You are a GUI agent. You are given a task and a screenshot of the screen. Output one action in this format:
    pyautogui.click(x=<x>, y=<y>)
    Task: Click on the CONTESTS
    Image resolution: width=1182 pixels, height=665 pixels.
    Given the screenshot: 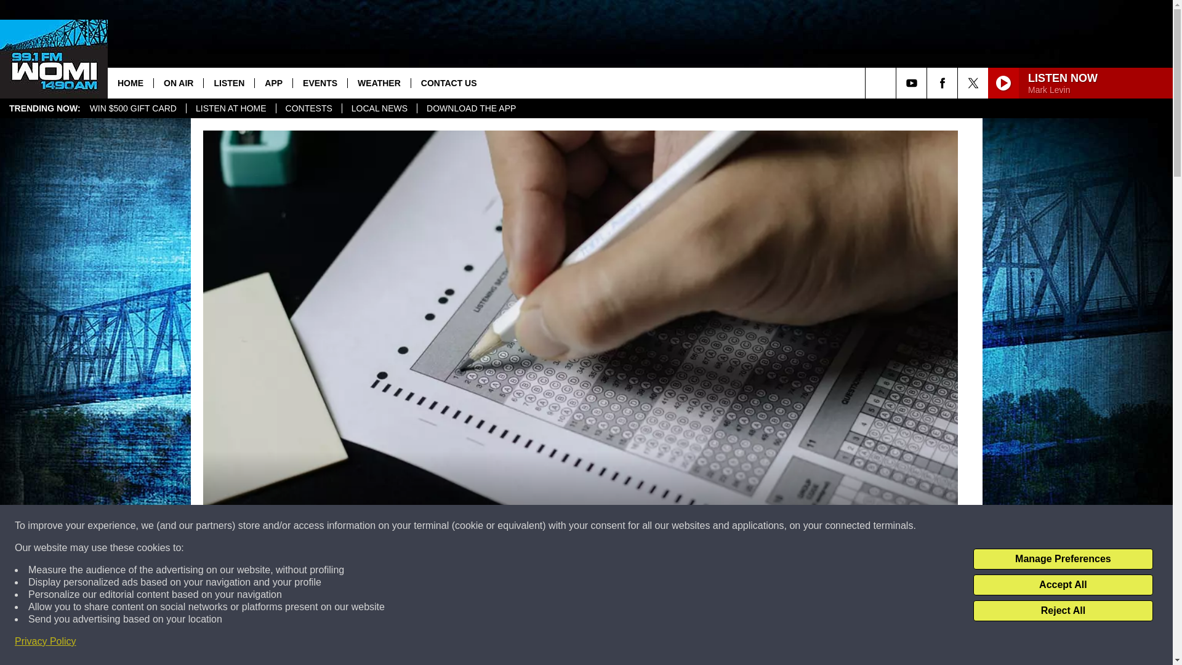 What is the action you would take?
    pyautogui.click(x=308, y=108)
    